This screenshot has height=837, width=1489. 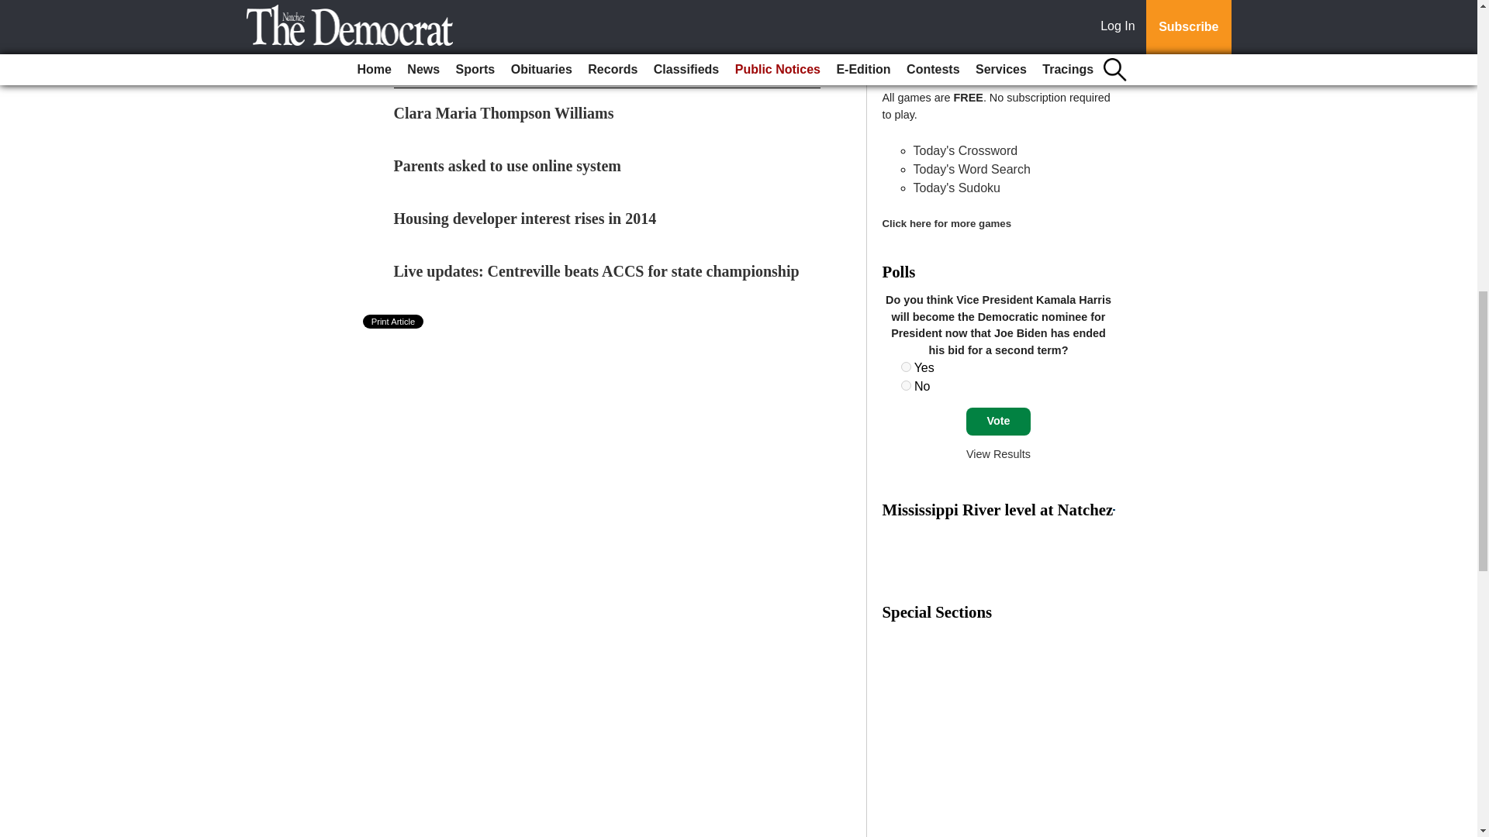 What do you see at coordinates (394, 322) in the screenshot?
I see `Print Article` at bounding box center [394, 322].